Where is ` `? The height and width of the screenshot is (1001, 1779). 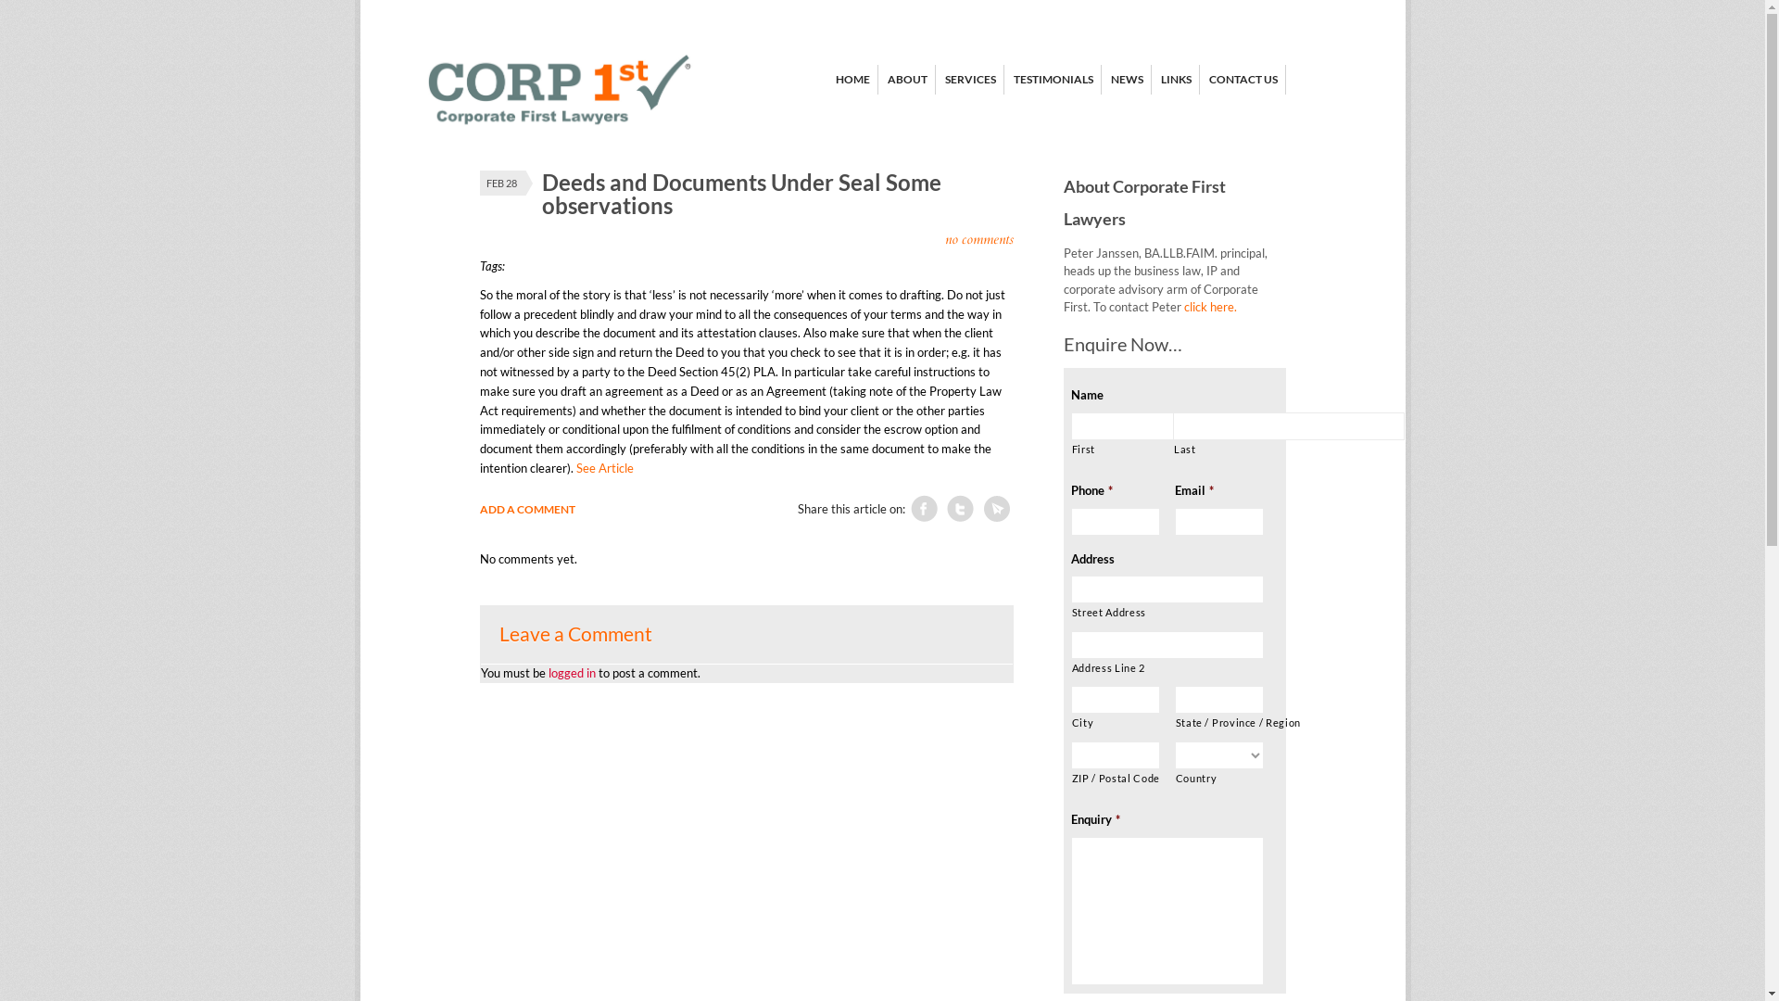   is located at coordinates (961, 509).